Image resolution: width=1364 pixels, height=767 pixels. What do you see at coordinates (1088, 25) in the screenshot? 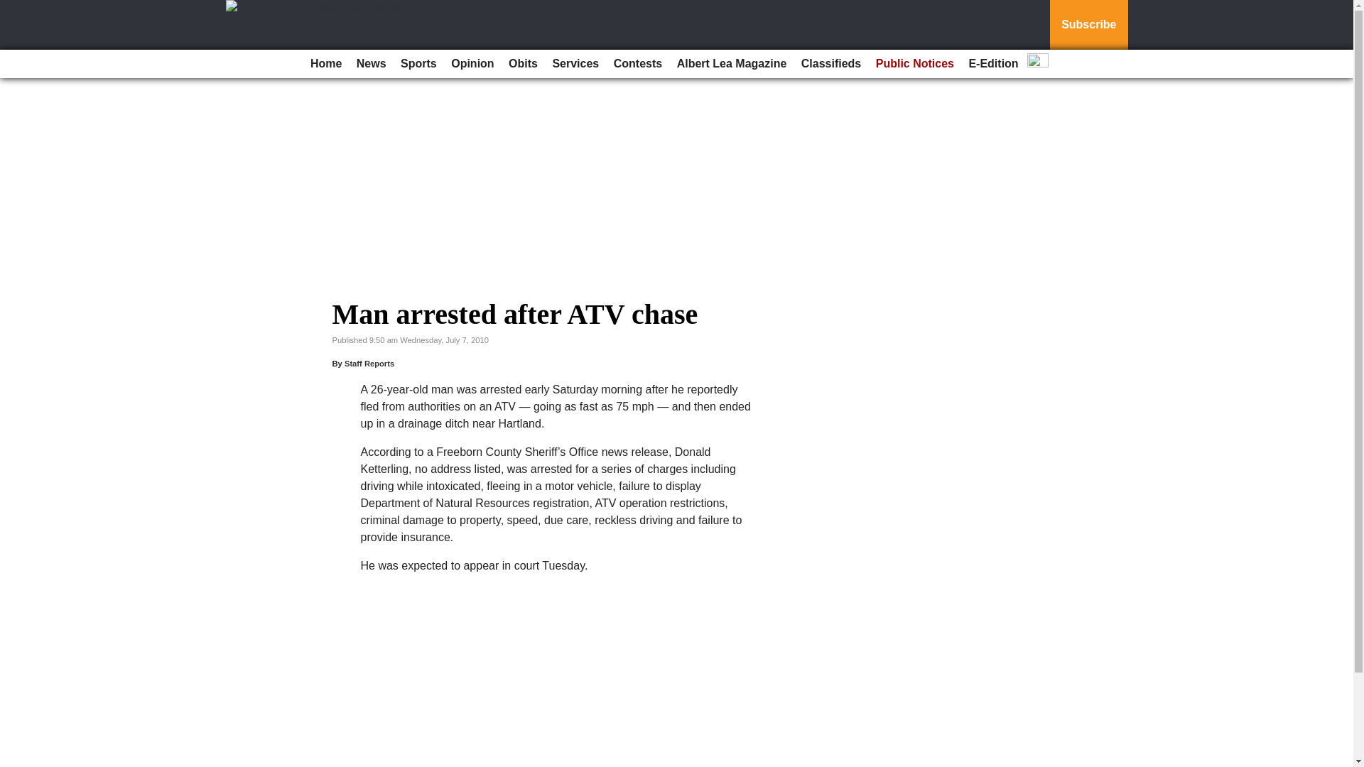
I see `Subscribe` at bounding box center [1088, 25].